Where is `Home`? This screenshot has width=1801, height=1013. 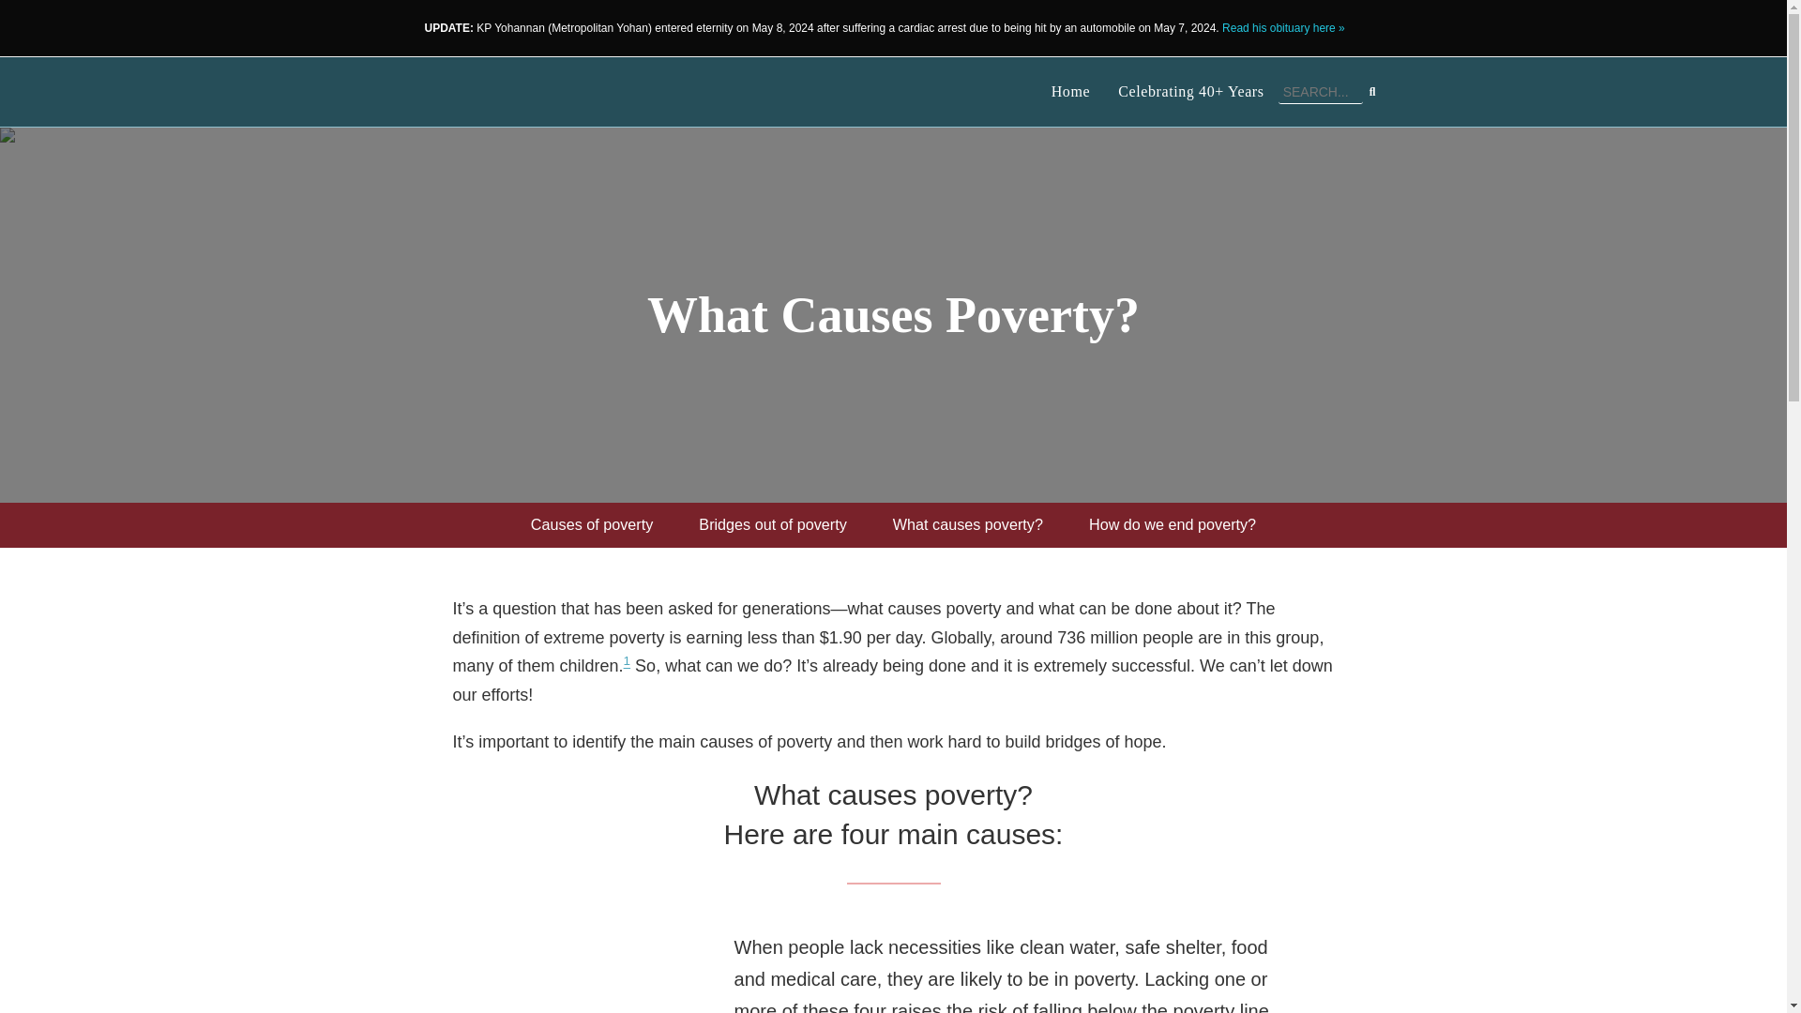 Home is located at coordinates (1071, 92).